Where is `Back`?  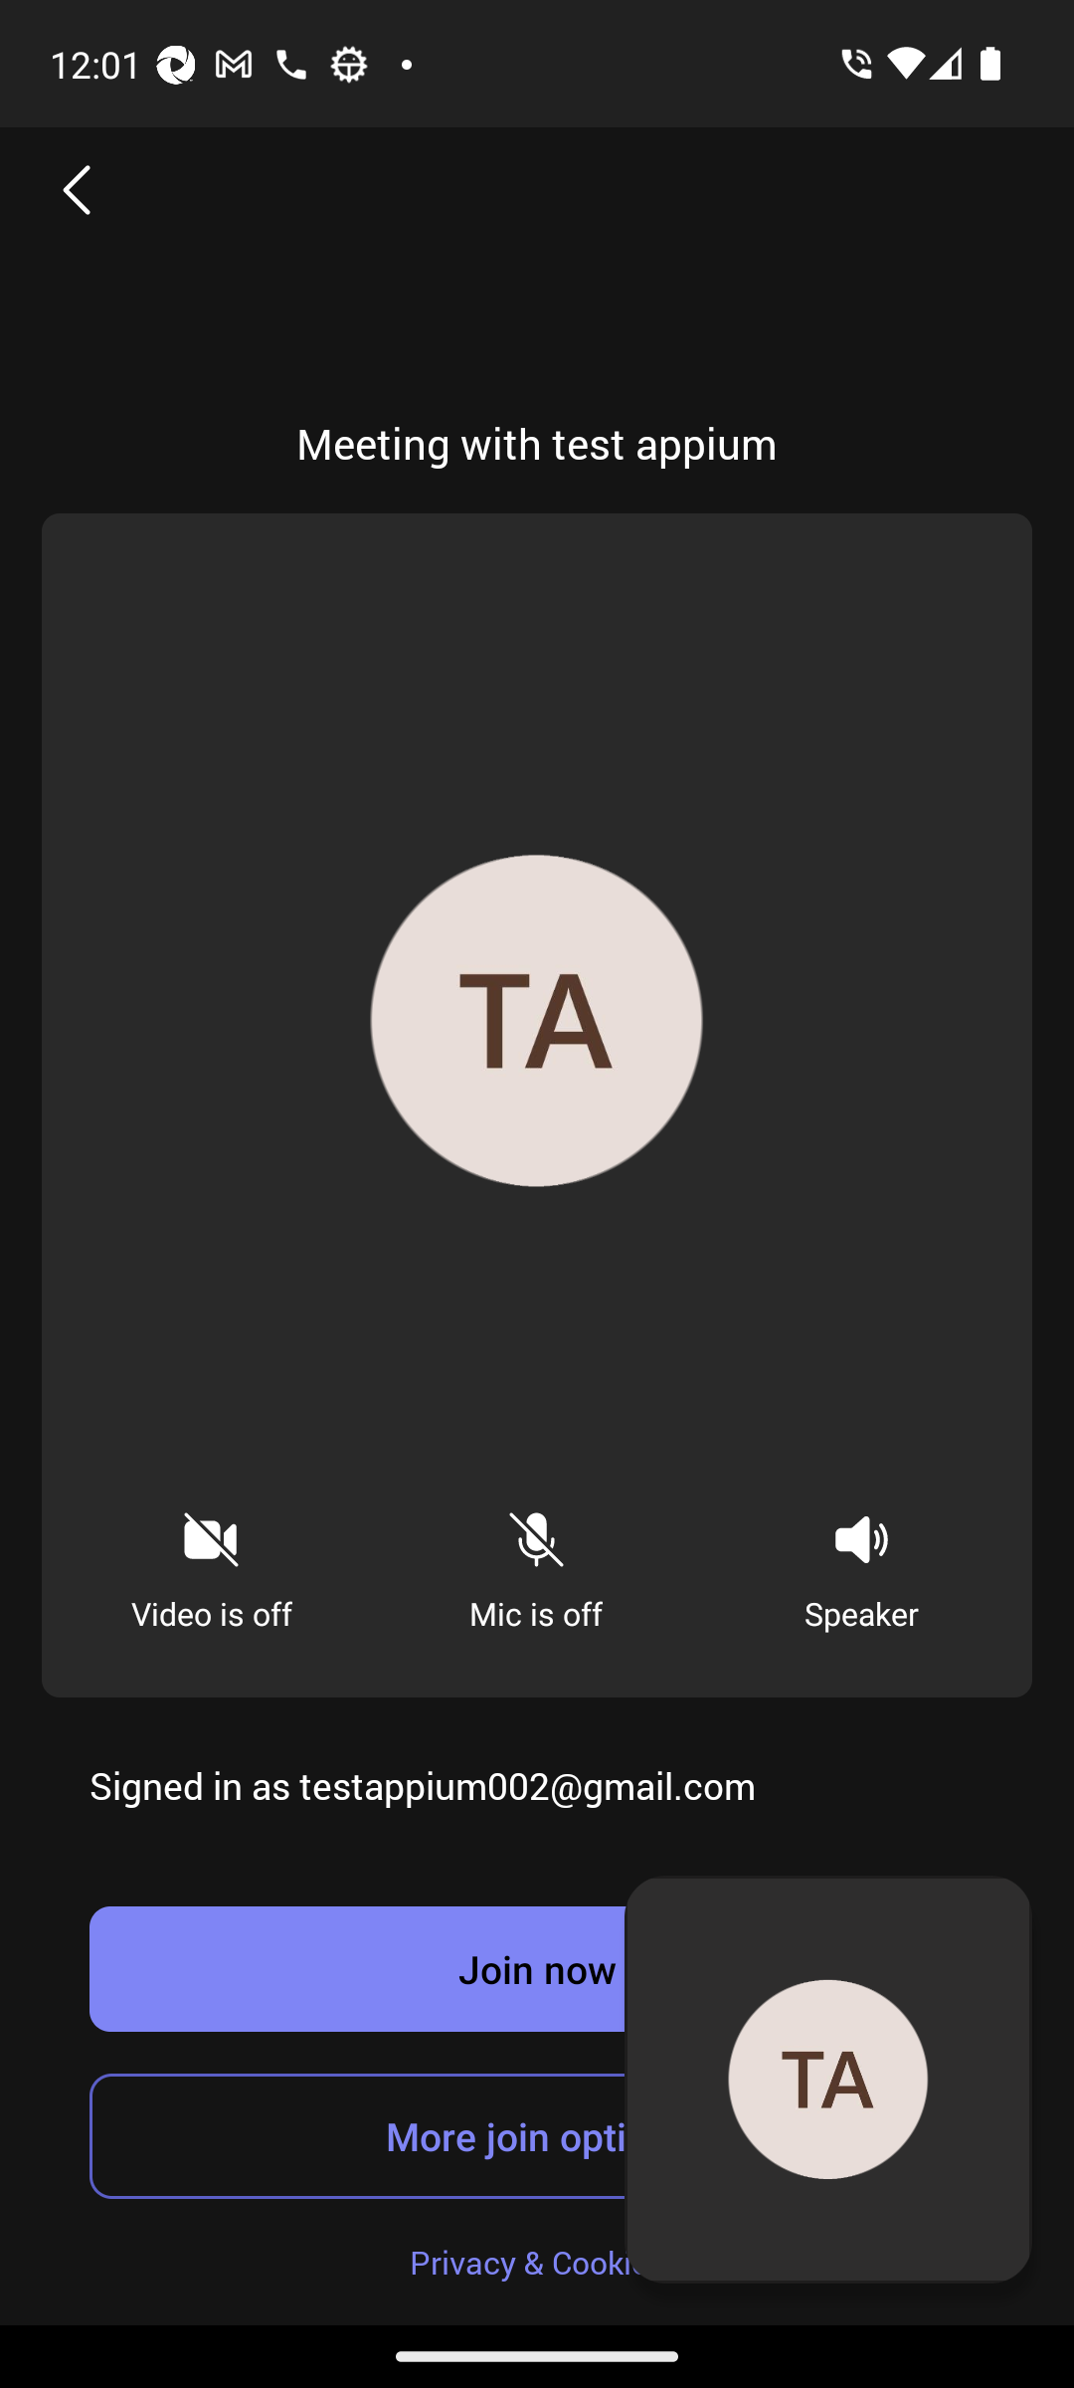 Back is located at coordinates (78, 189).